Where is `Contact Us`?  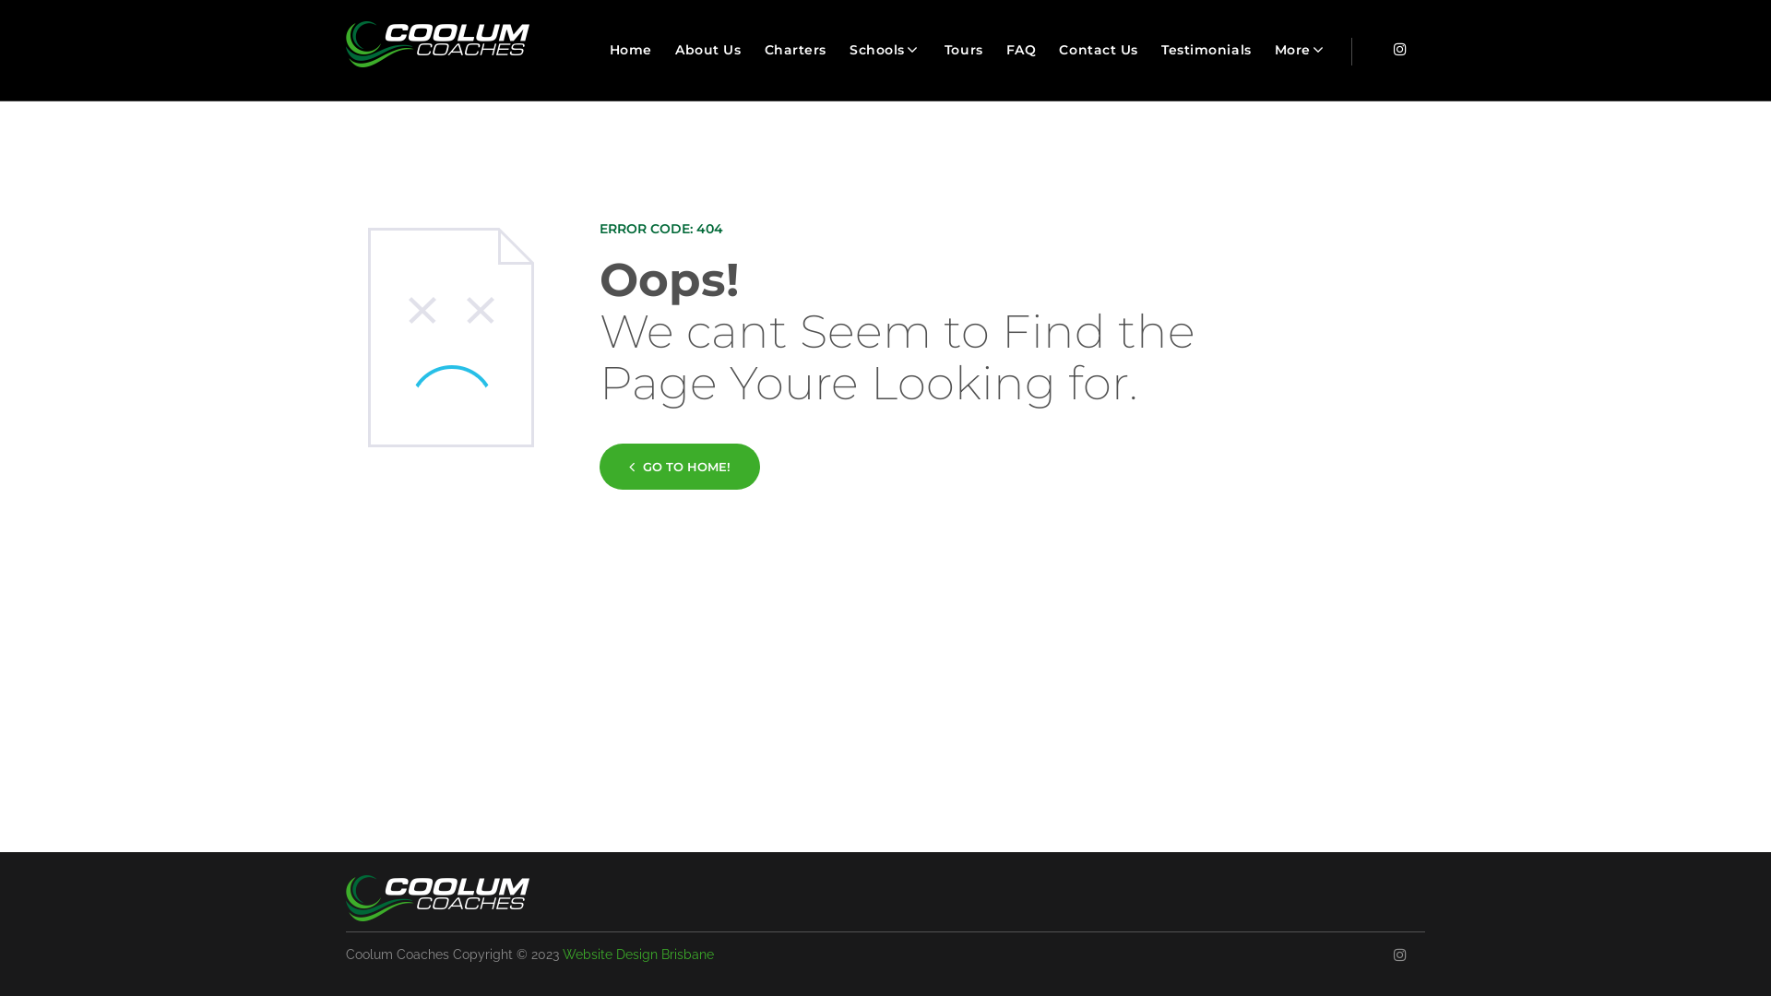
Contact Us is located at coordinates (1099, 50).